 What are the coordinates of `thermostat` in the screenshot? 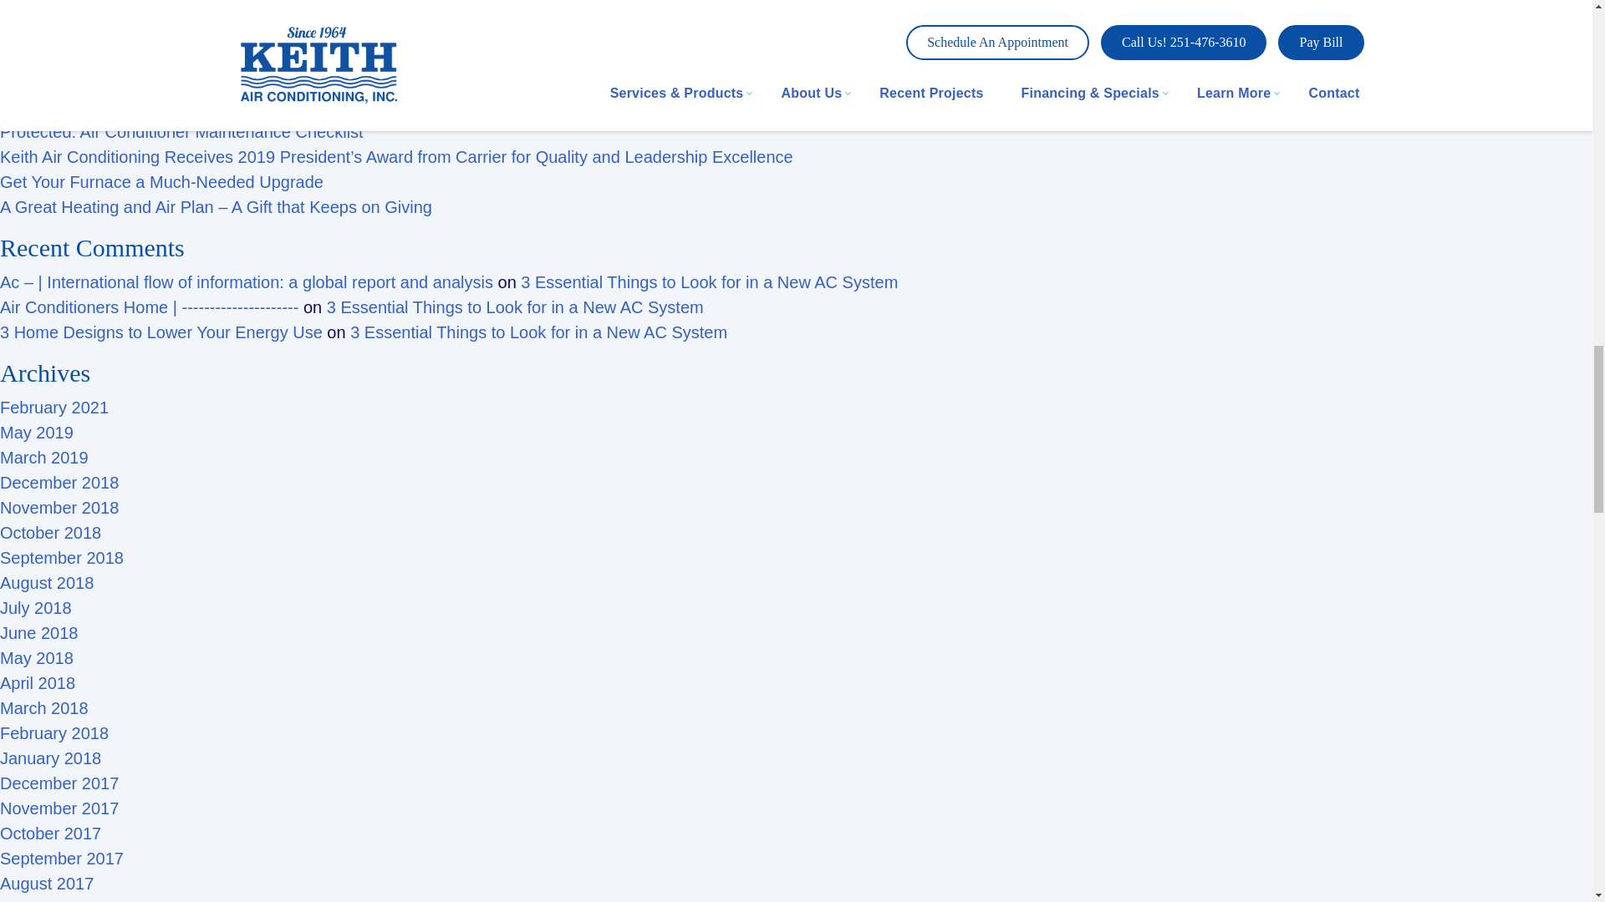 It's located at (551, 10).